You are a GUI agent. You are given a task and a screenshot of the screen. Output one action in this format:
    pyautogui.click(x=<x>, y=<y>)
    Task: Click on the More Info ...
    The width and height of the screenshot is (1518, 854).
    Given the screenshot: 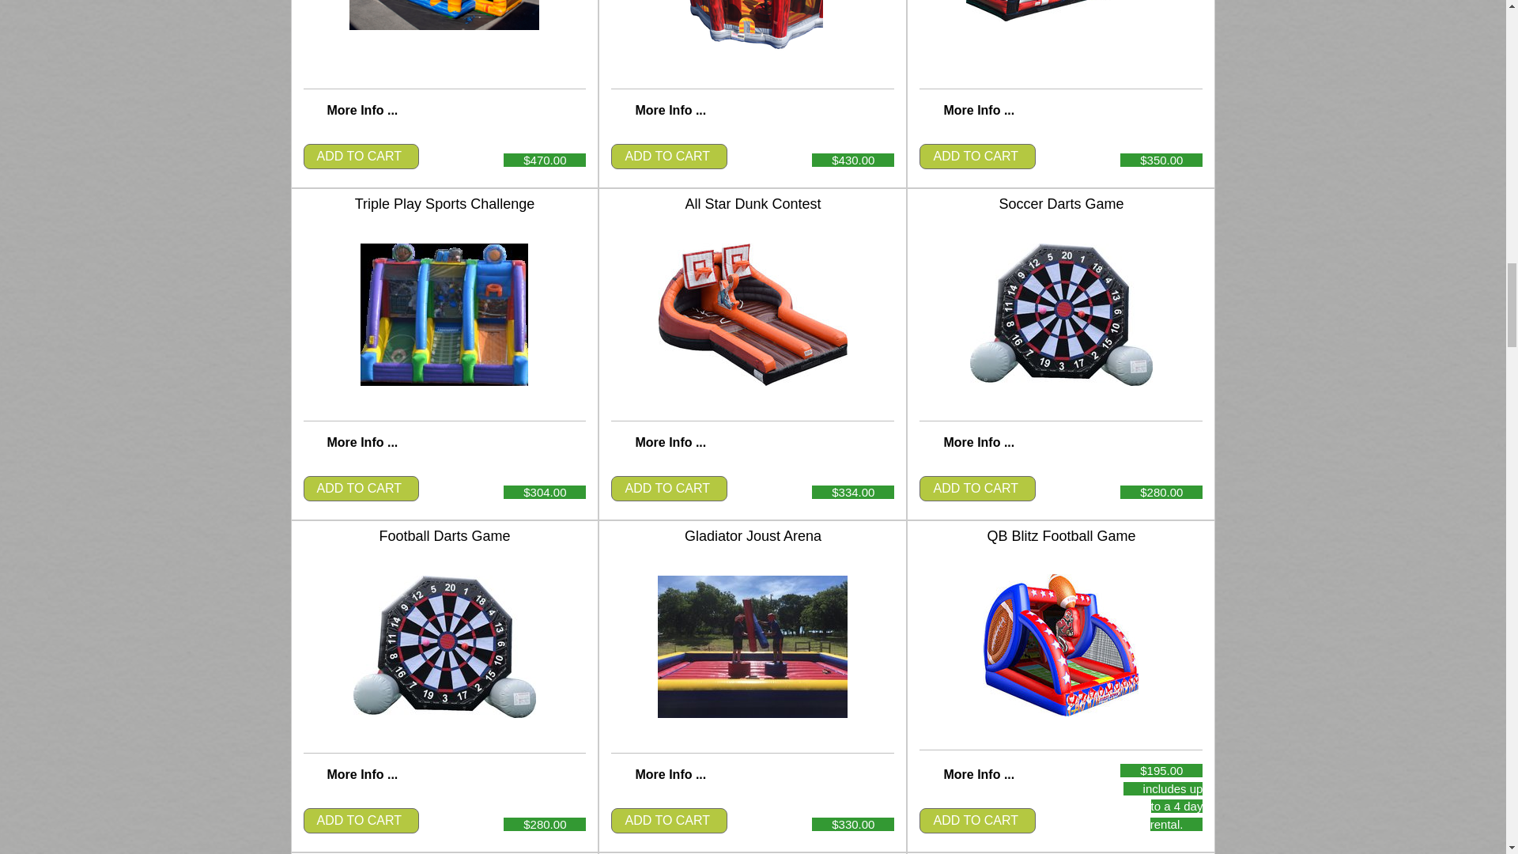 What is the action you would take?
    pyautogui.click(x=670, y=109)
    